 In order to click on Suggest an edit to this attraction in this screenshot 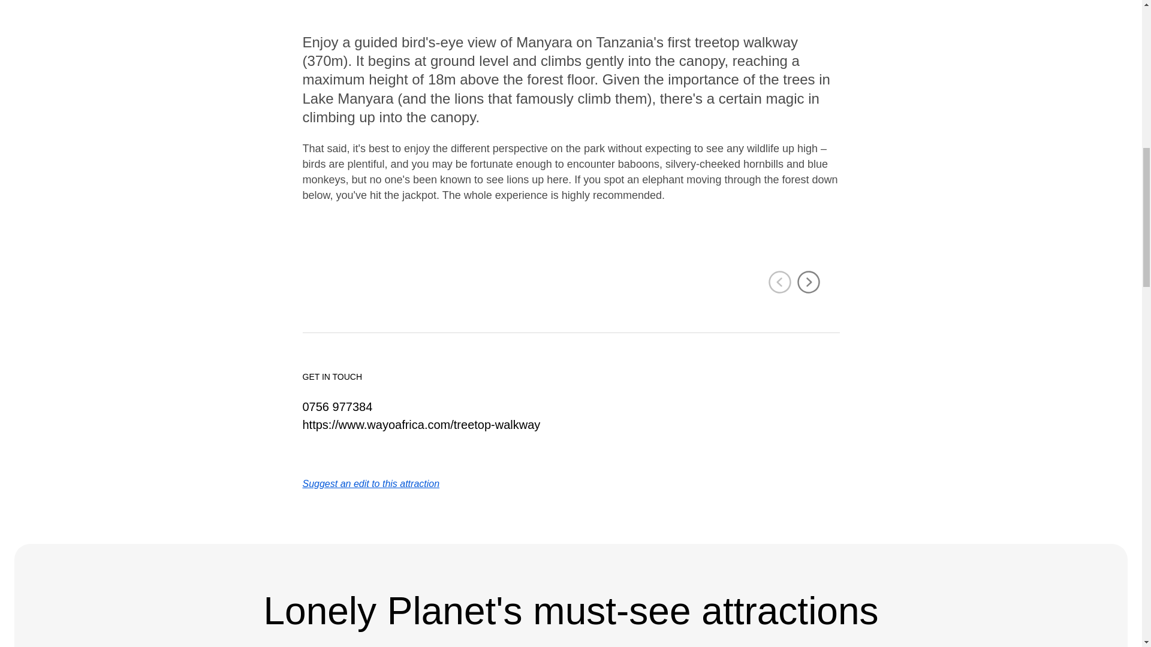, I will do `click(370, 484)`.